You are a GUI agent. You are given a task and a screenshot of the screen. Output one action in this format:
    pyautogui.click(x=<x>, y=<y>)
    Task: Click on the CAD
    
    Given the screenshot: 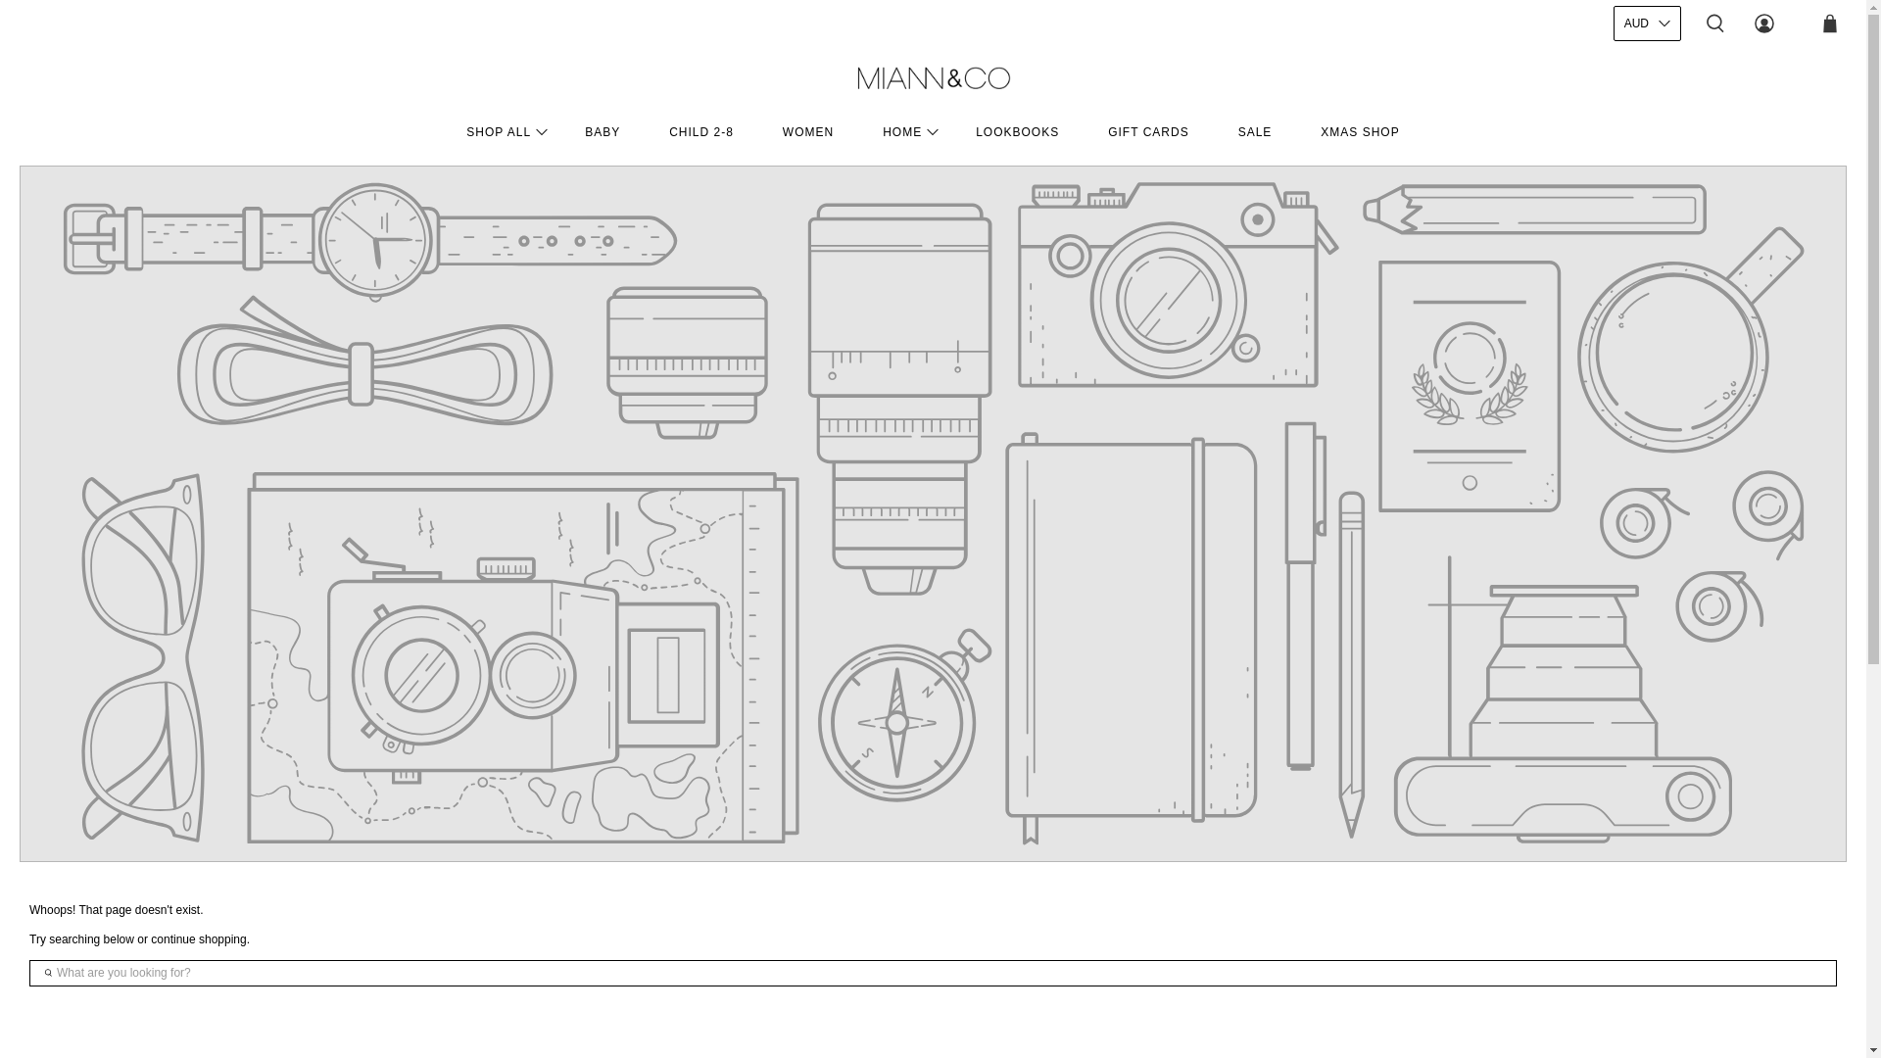 What is the action you would take?
    pyautogui.click(x=1648, y=98)
    